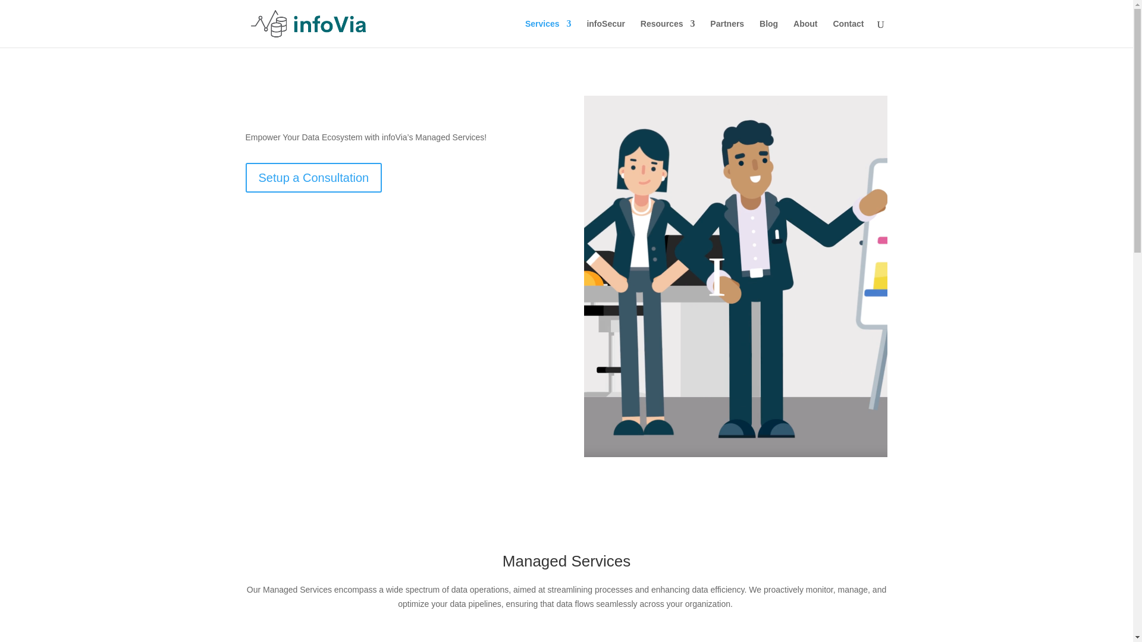  Describe the element at coordinates (848, 33) in the screenshot. I see `Contact` at that location.